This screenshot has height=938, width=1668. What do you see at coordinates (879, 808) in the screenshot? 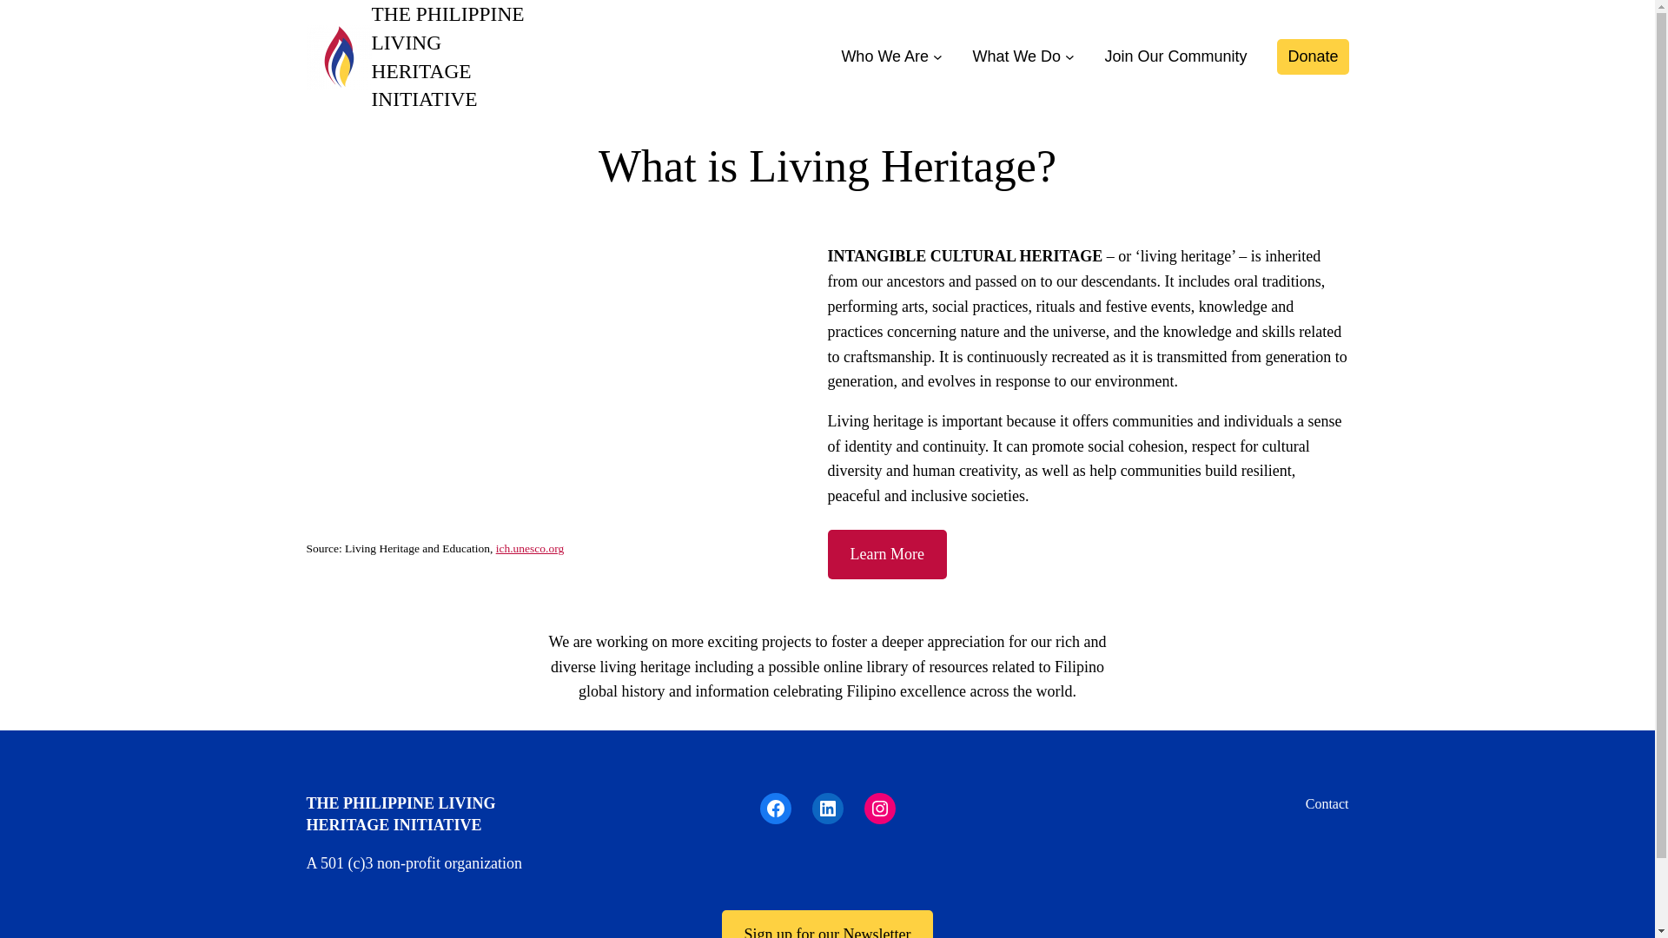
I see `Instagram` at bounding box center [879, 808].